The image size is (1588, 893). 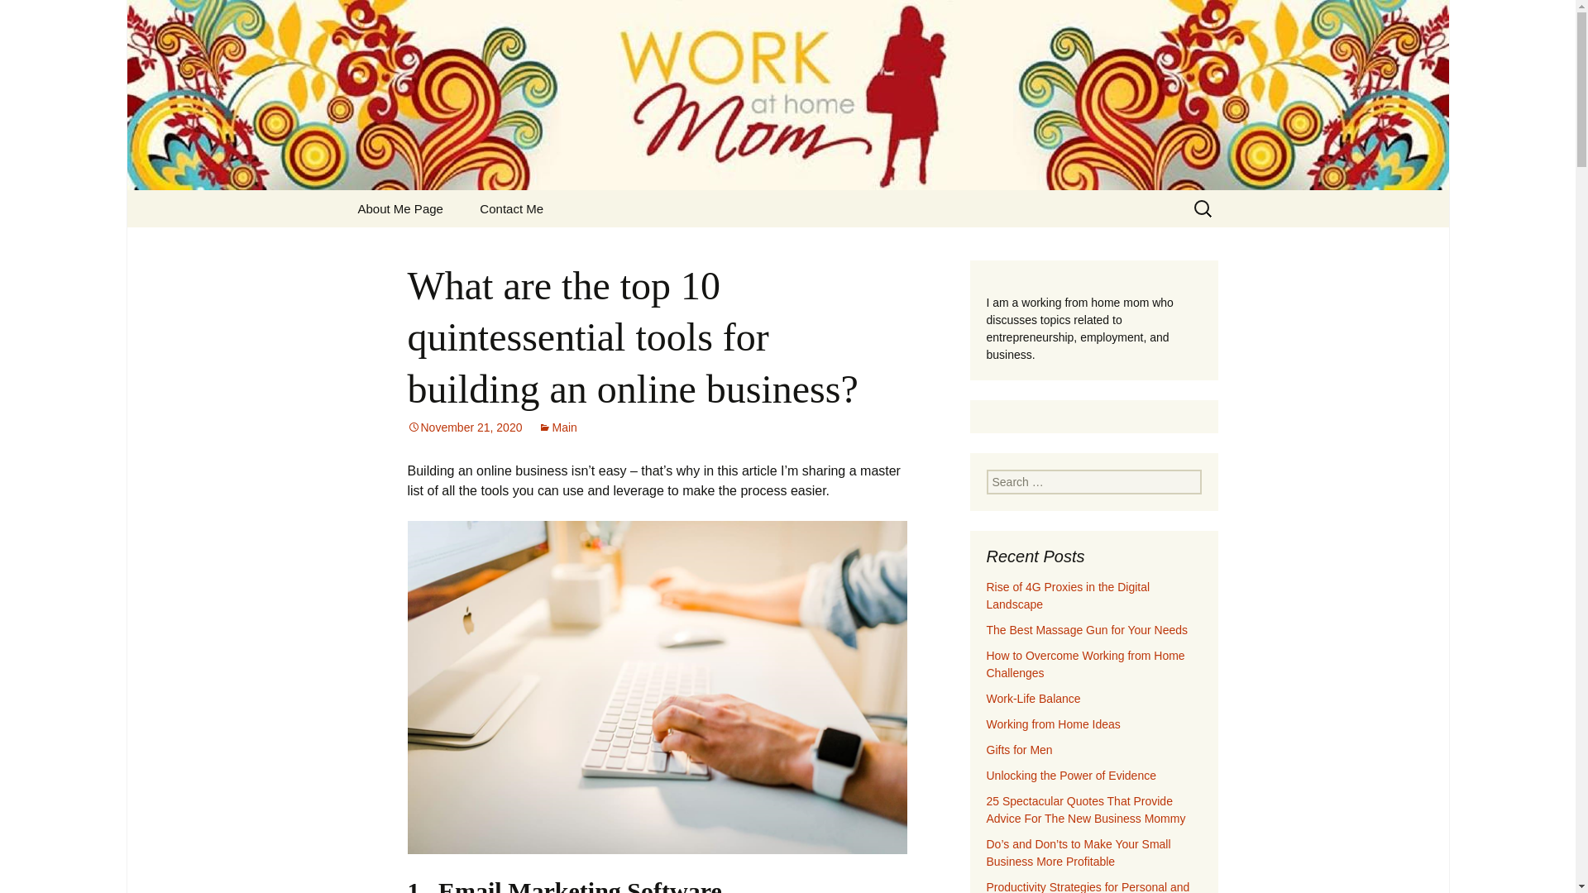 What do you see at coordinates (1052, 724) in the screenshot?
I see `Main` at bounding box center [1052, 724].